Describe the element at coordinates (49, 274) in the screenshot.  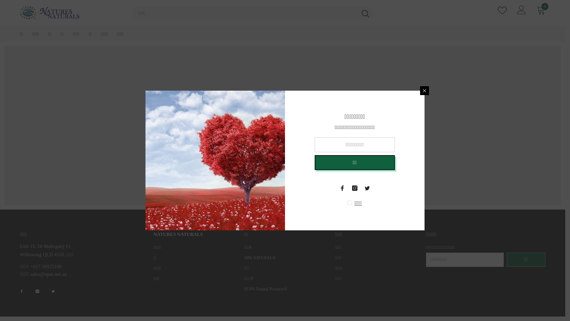
I see `sales@npas.net.au` at that location.